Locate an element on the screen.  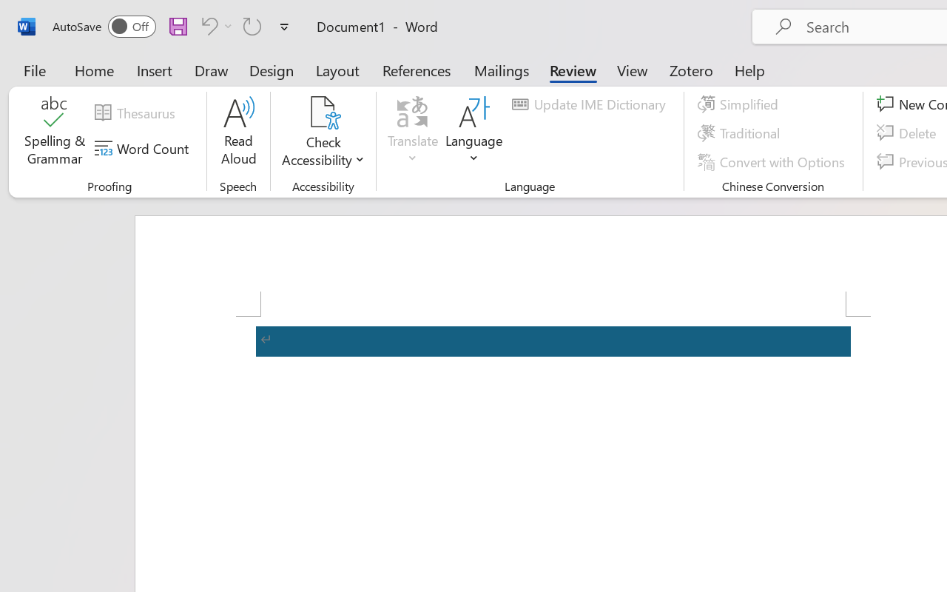
Read Aloud is located at coordinates (238, 133).